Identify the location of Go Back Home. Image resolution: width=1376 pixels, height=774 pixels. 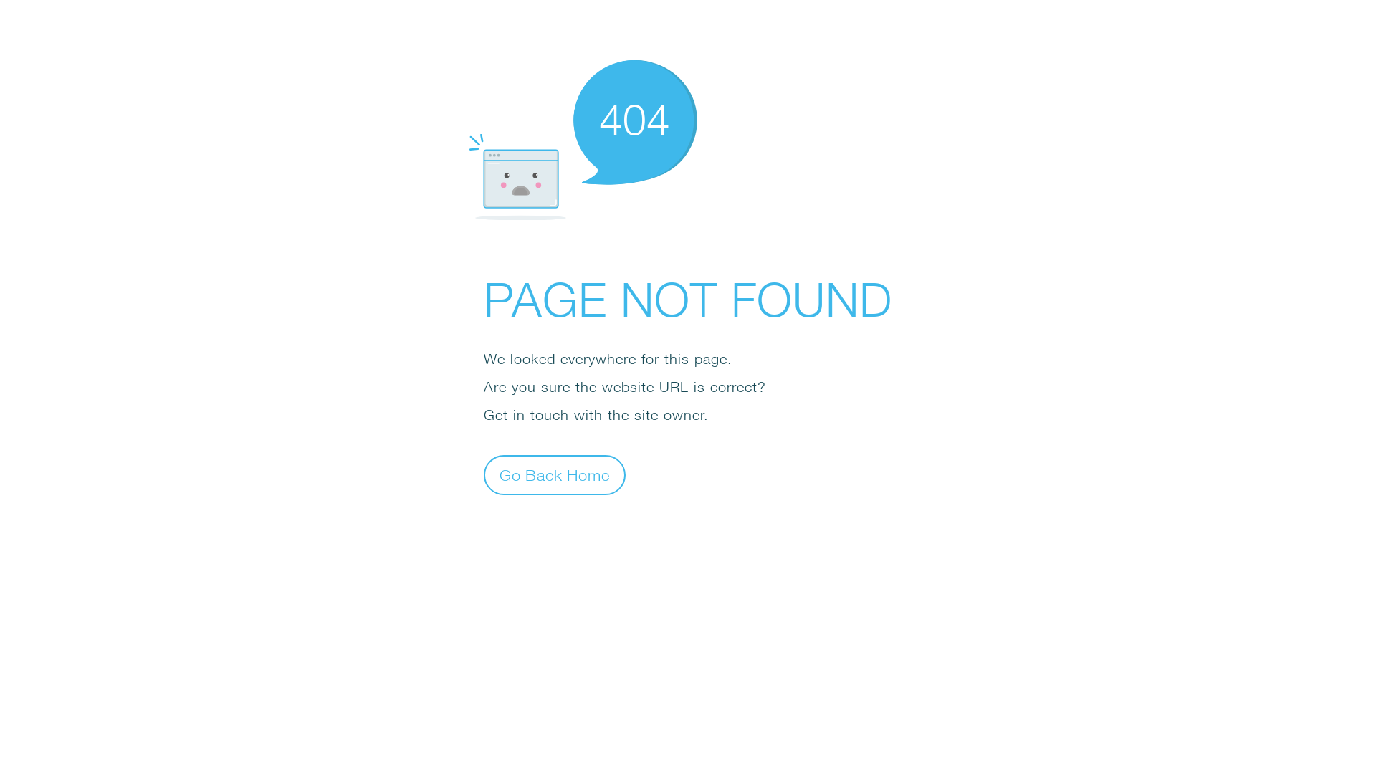
(555, 474).